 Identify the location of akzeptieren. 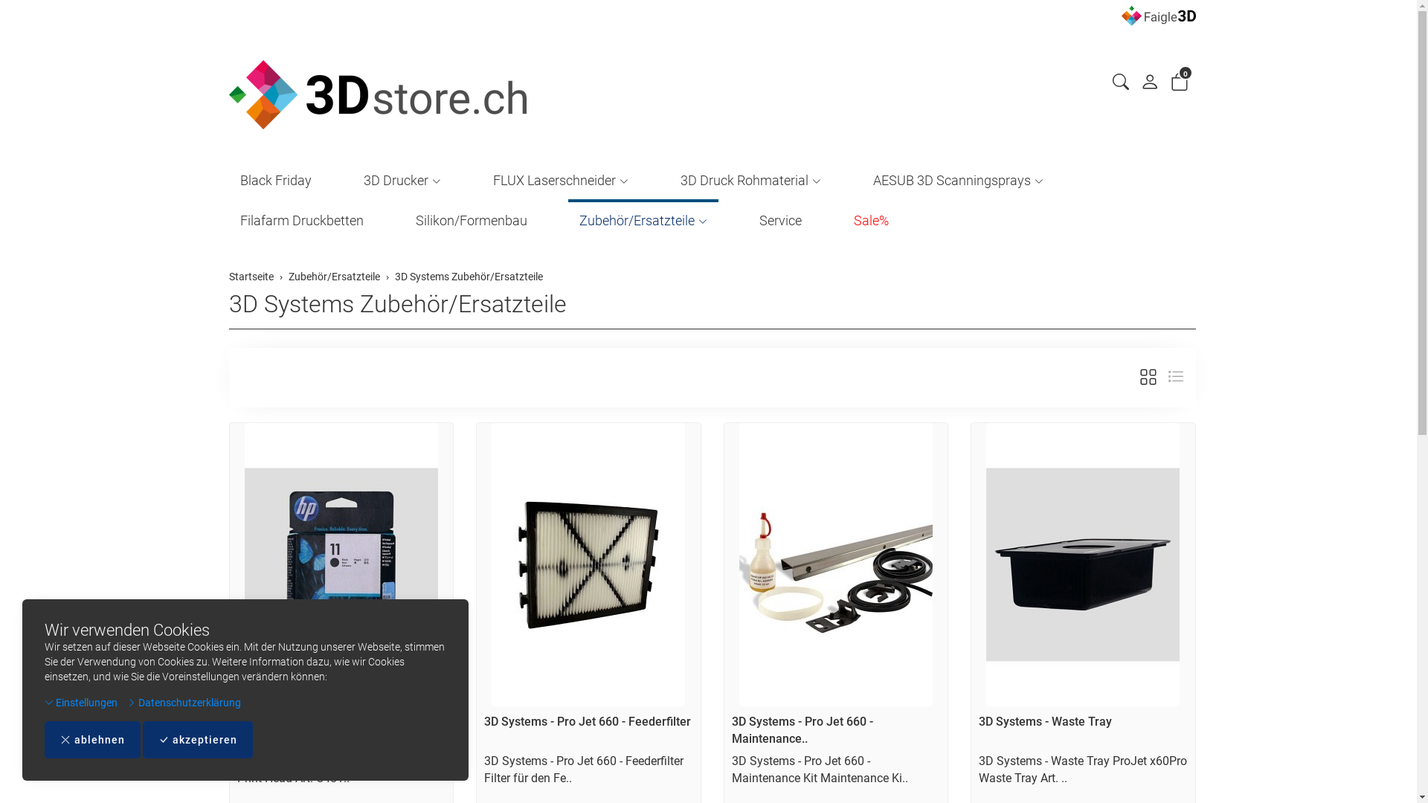
(198, 740).